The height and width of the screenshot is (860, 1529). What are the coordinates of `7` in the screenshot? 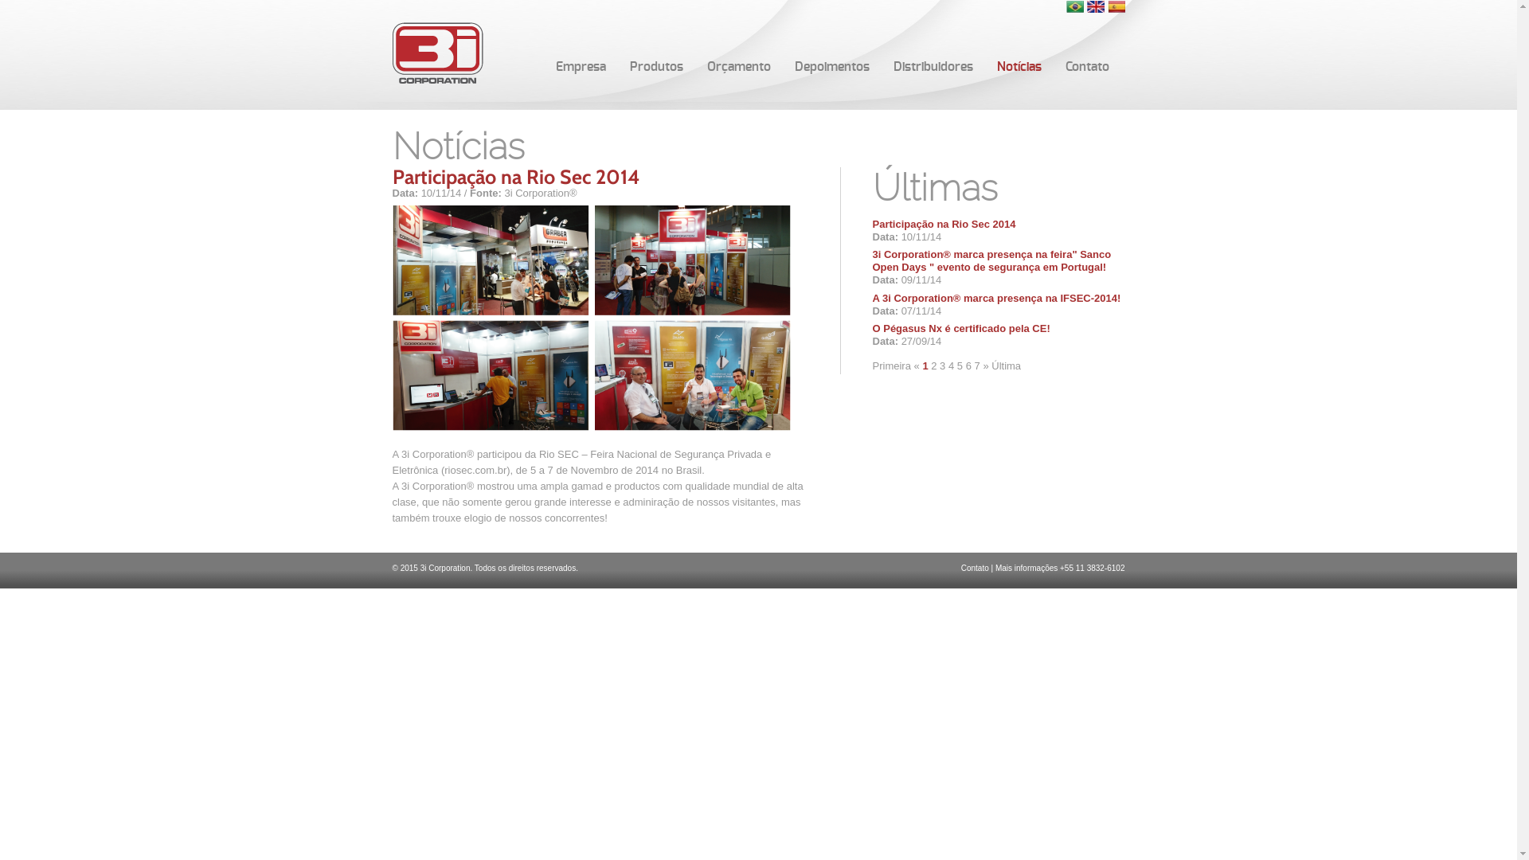 It's located at (978, 366).